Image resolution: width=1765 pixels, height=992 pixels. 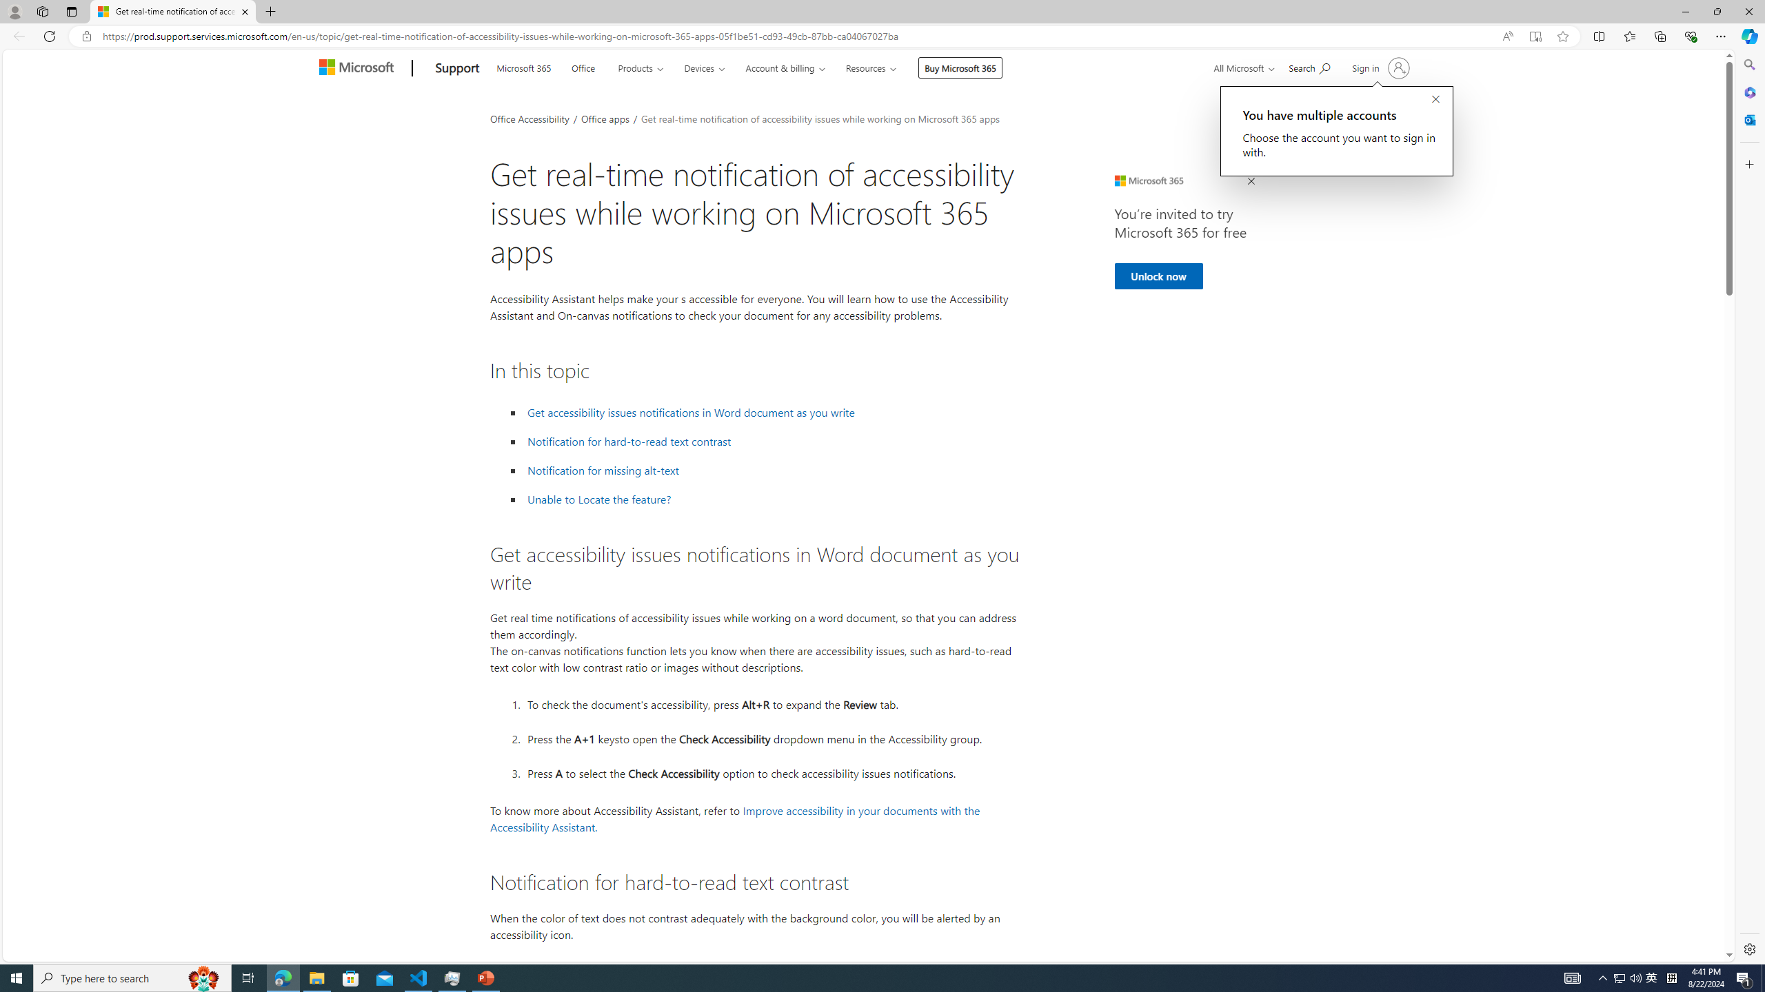 What do you see at coordinates (50, 36) in the screenshot?
I see `Refresh` at bounding box center [50, 36].